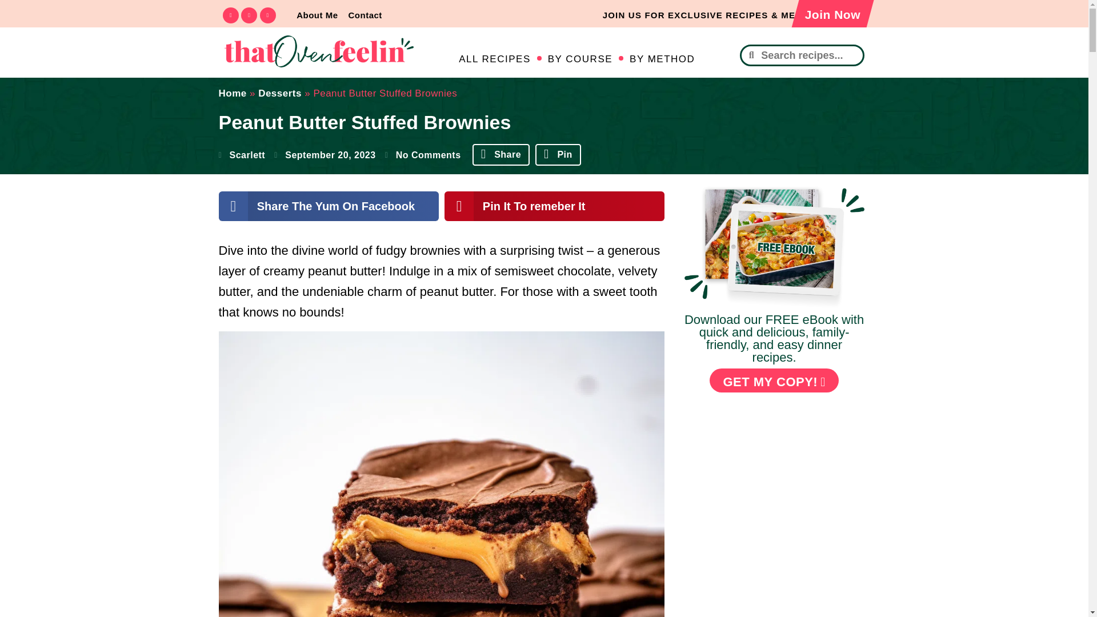 The image size is (1097, 617). Describe the element at coordinates (365, 15) in the screenshot. I see `Contact` at that location.